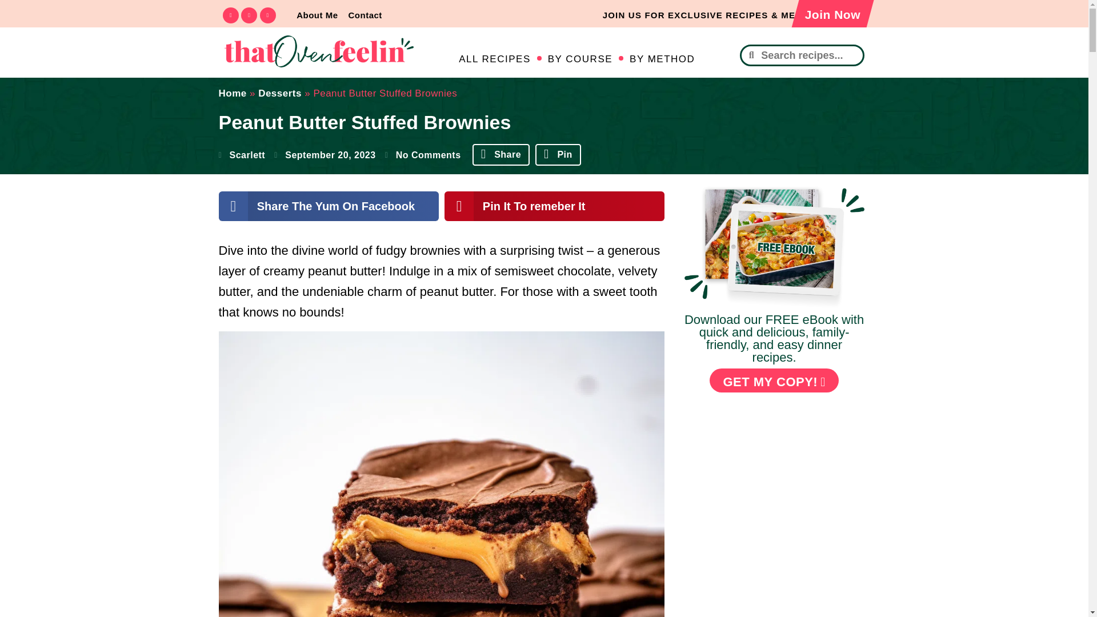 The image size is (1097, 617). Describe the element at coordinates (365, 15) in the screenshot. I see `Contact` at that location.